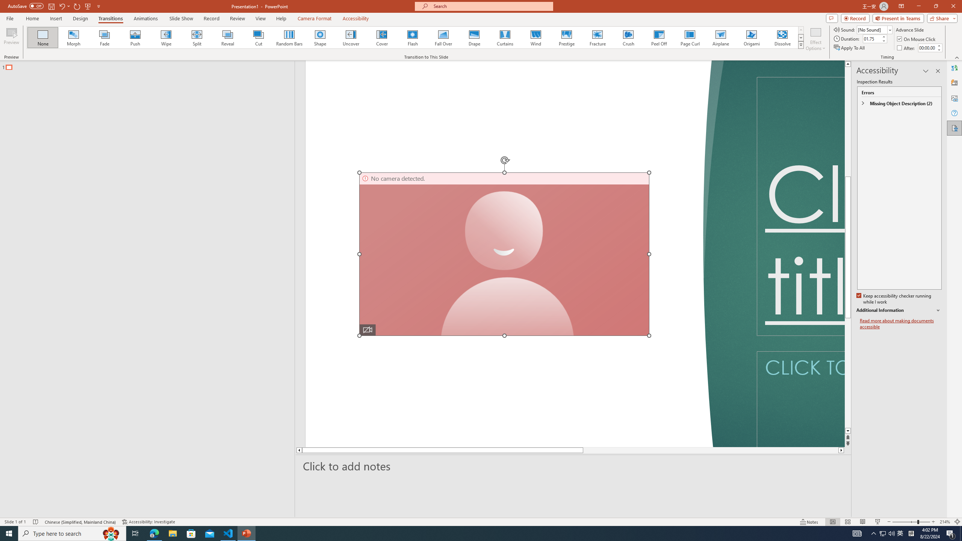  I want to click on Reveal, so click(228, 38).